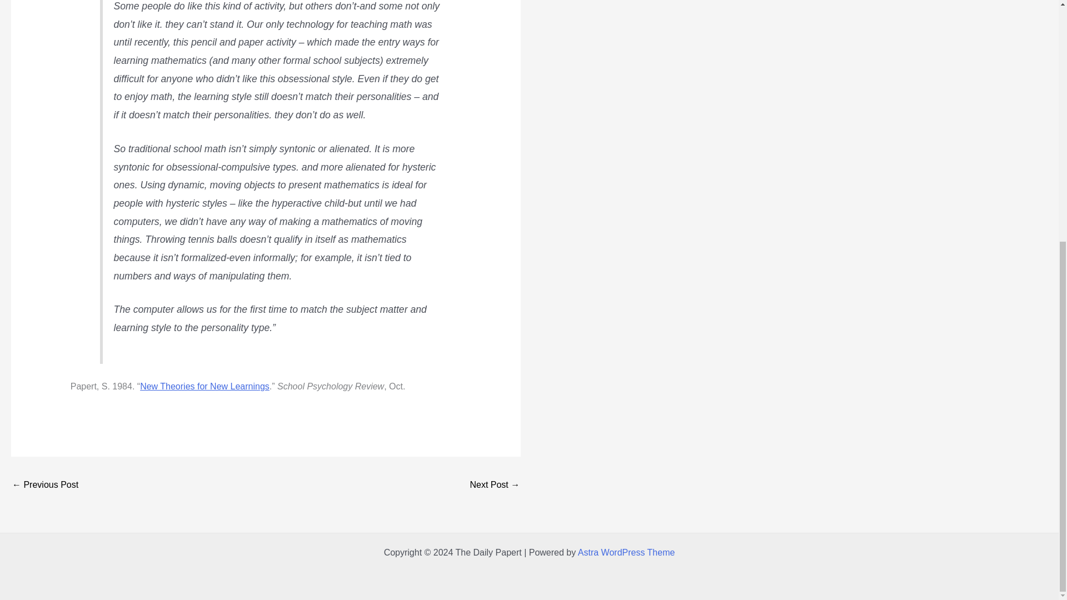  Describe the element at coordinates (205, 386) in the screenshot. I see `New Theories for New Learnings` at that location.